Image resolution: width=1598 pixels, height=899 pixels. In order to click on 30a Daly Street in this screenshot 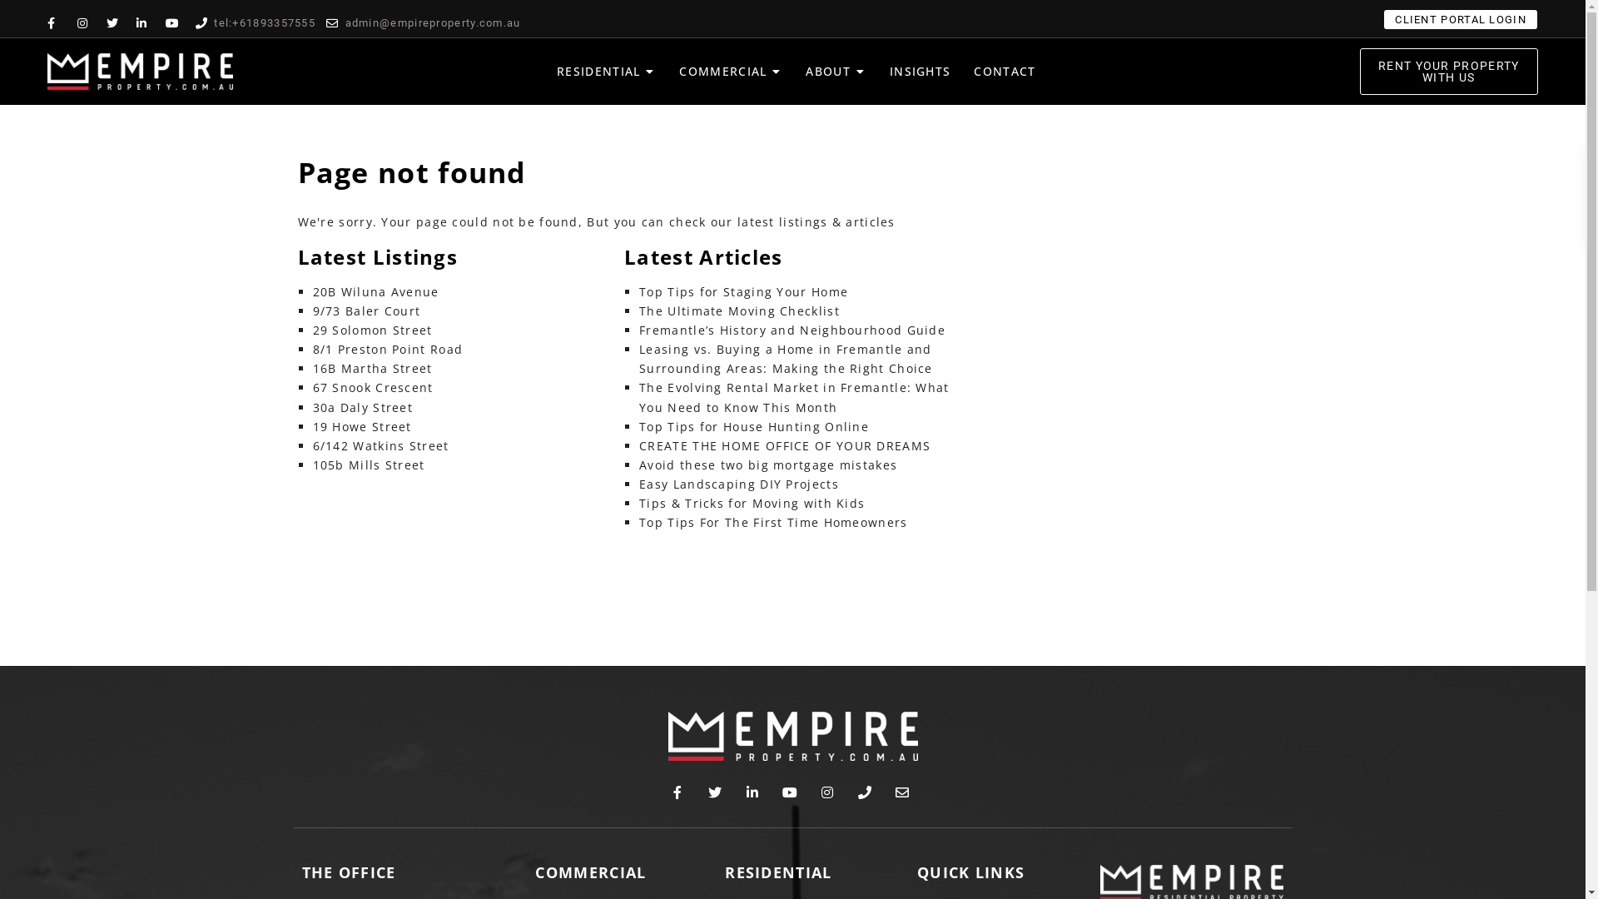, I will do `click(363, 408)`.